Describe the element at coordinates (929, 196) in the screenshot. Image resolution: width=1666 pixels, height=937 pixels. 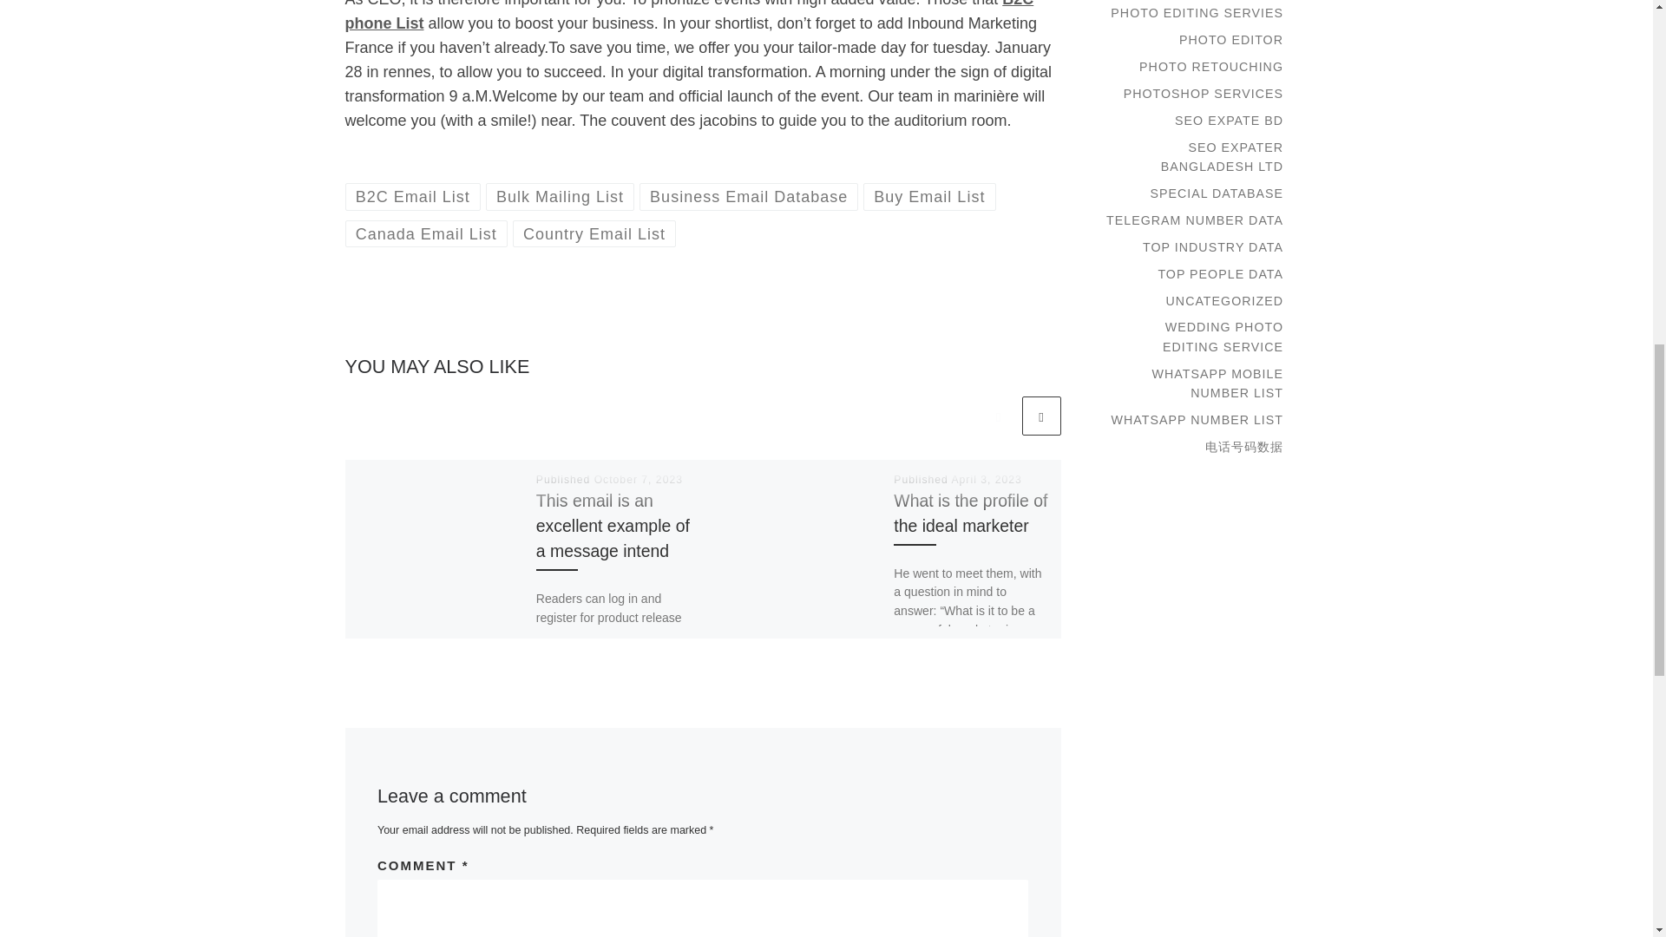
I see `View all posts in Buy Email List` at that location.